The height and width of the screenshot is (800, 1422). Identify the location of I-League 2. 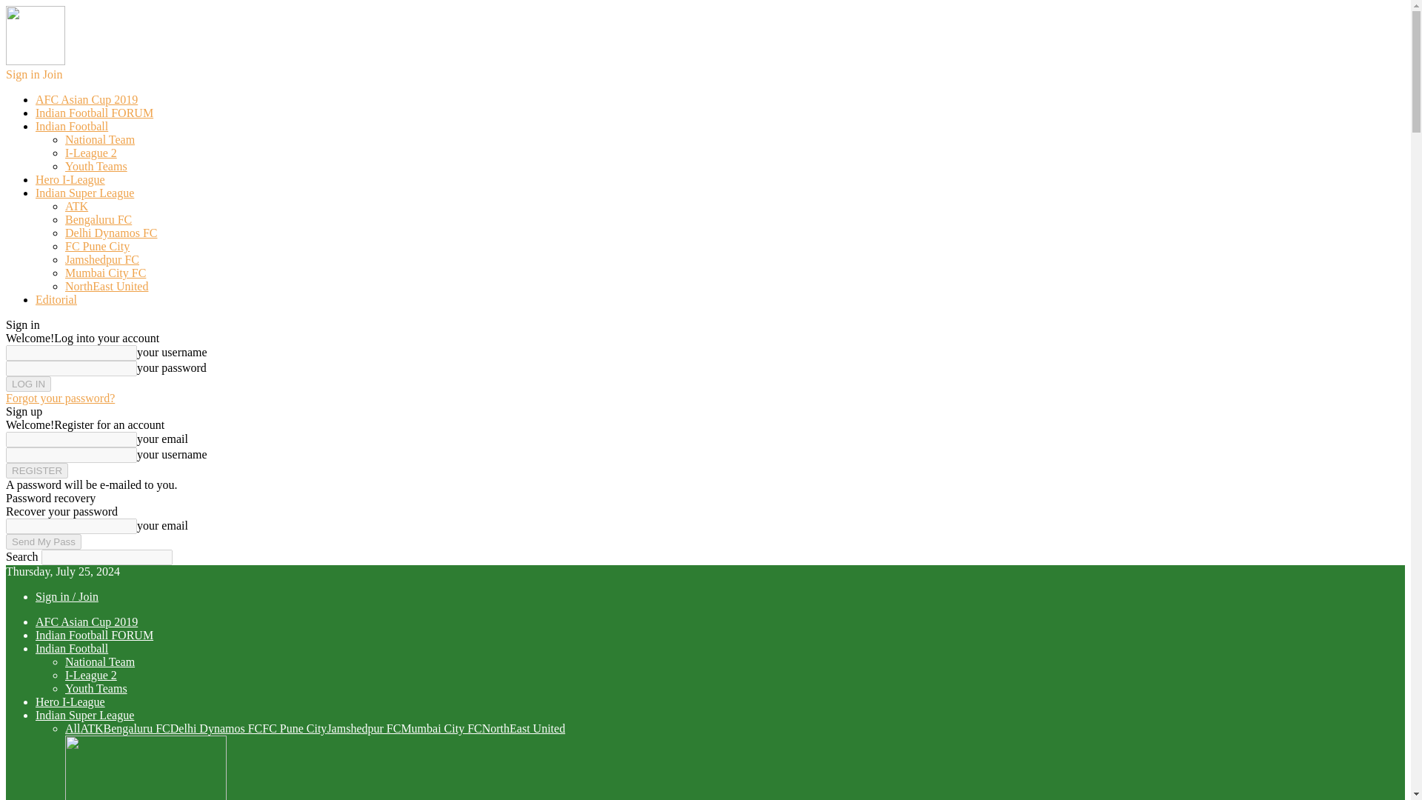
(90, 153).